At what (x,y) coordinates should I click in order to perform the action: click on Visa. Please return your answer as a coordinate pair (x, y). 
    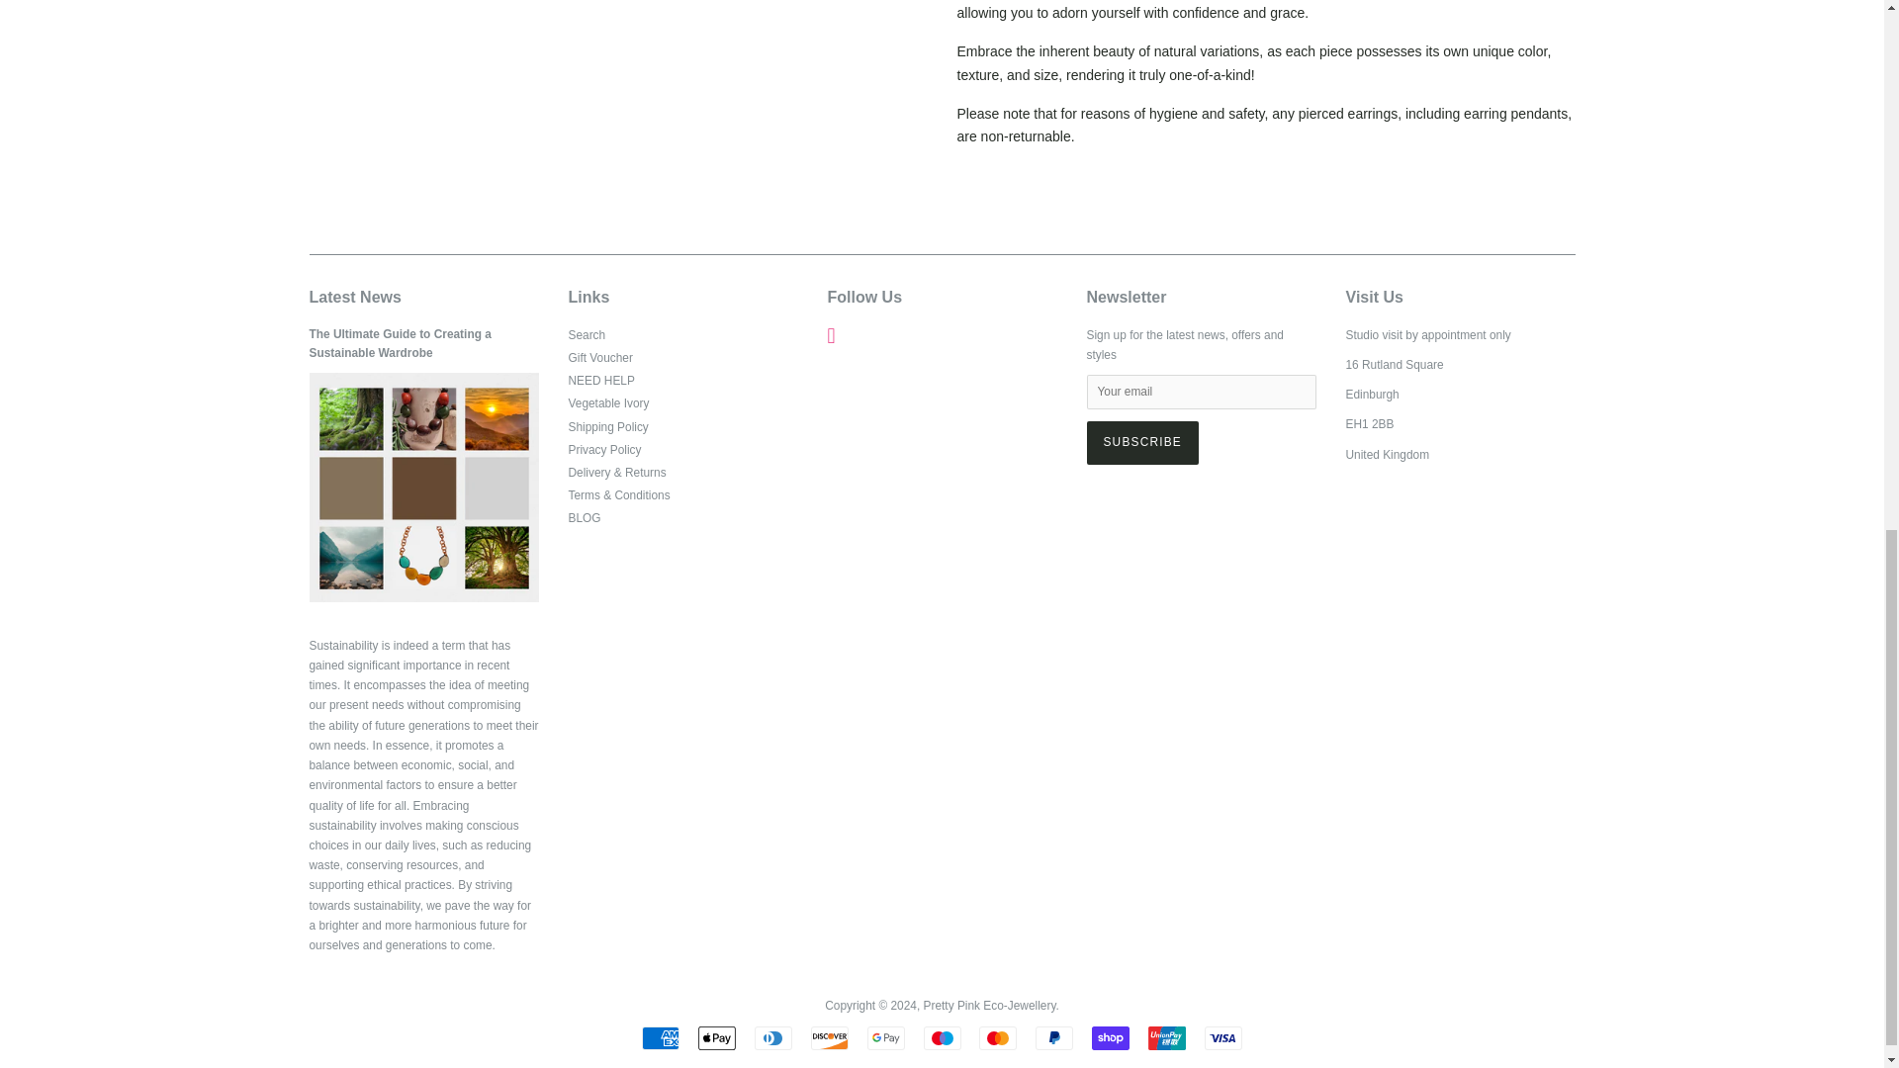
    Looking at the image, I should click on (1222, 1037).